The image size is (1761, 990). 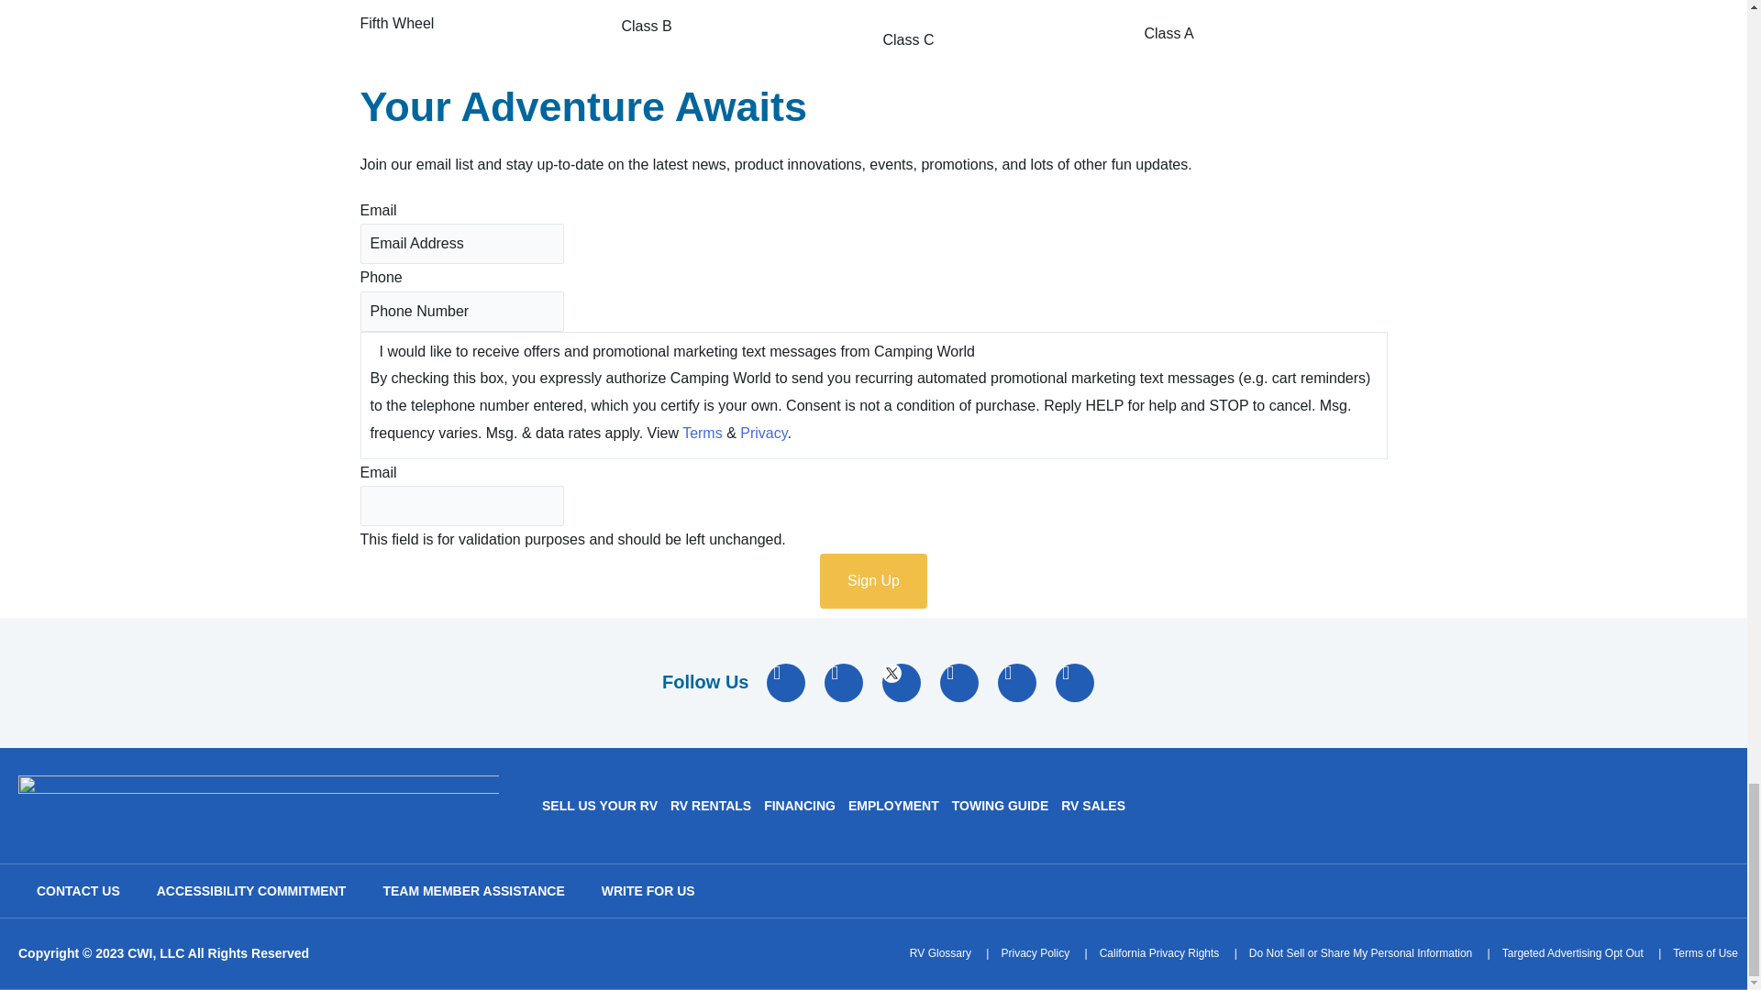 What do you see at coordinates (1572, 953) in the screenshot?
I see `Targeted Advertising Opt Out` at bounding box center [1572, 953].